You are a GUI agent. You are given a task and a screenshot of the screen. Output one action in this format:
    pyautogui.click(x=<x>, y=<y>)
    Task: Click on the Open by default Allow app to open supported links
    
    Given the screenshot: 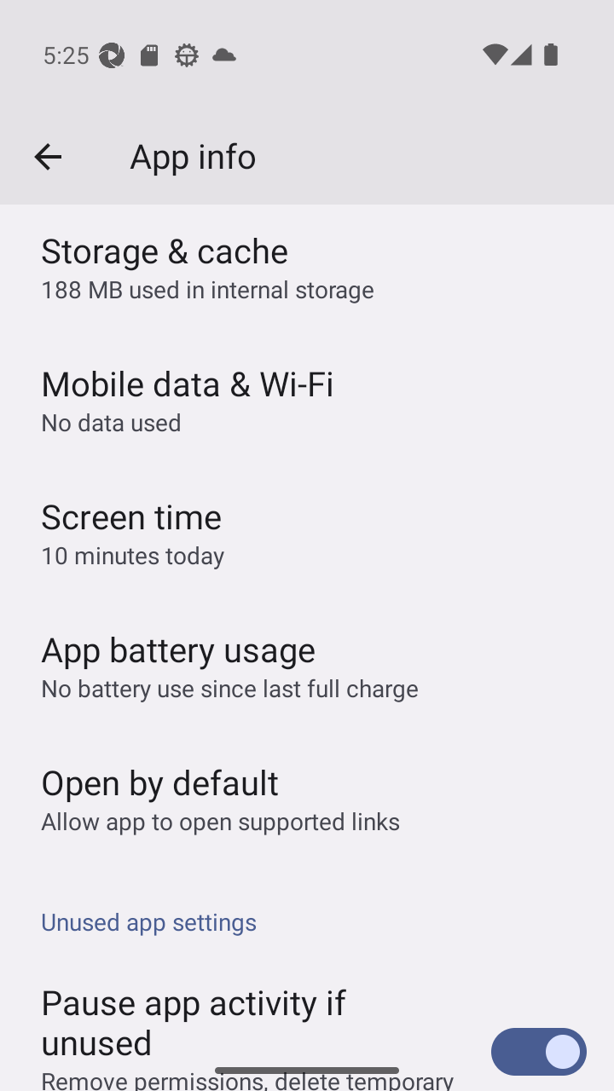 What is the action you would take?
    pyautogui.click(x=307, y=797)
    